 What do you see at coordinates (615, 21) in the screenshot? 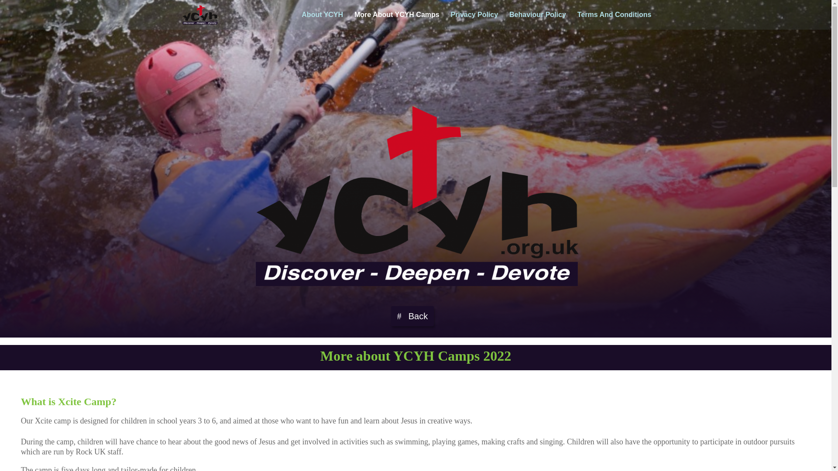
I see `Terms And Conditions` at bounding box center [615, 21].